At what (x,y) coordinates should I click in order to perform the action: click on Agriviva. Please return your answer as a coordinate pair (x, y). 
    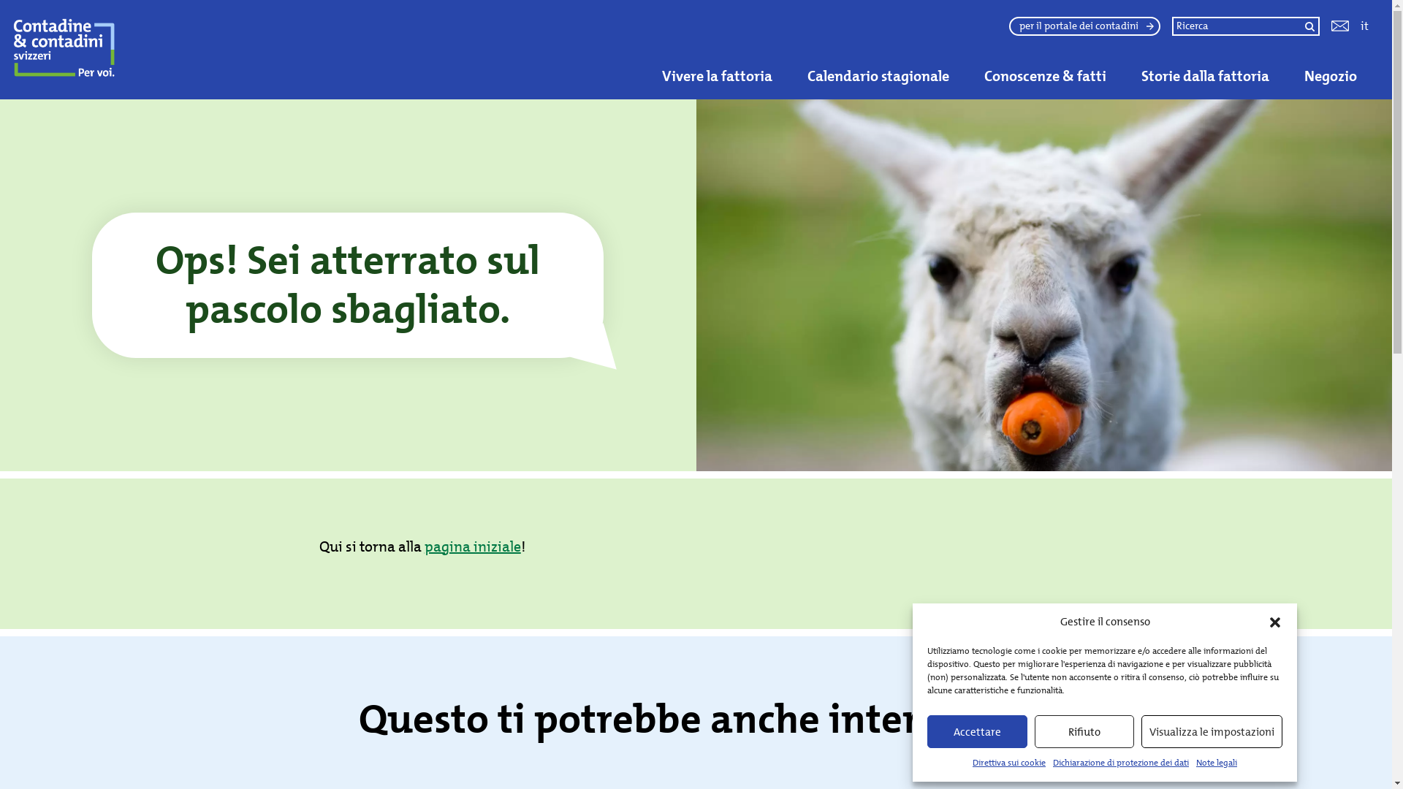
    Looking at the image, I should click on (136, 34).